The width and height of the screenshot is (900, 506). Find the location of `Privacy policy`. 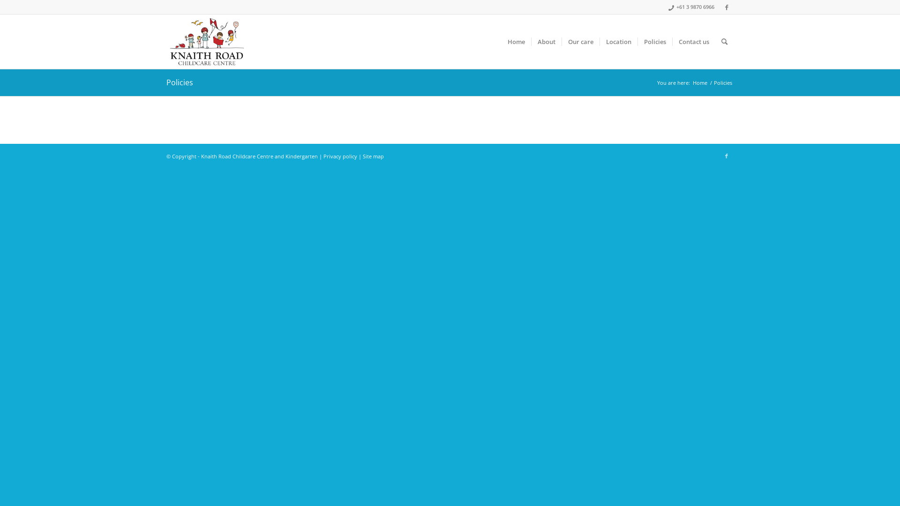

Privacy policy is located at coordinates (340, 156).